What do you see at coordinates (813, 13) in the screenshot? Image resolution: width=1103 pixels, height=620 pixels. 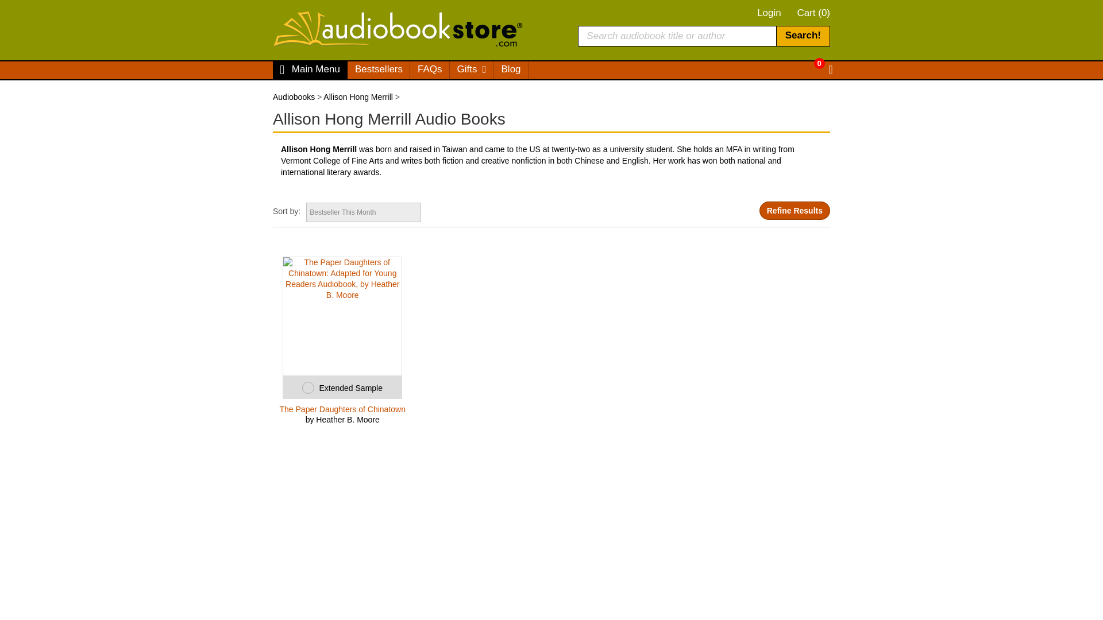 I see `Shopping cart` at bounding box center [813, 13].